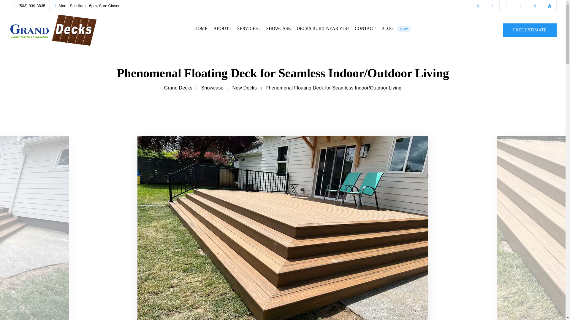 This screenshot has width=570, height=320. What do you see at coordinates (201, 28) in the screenshot?
I see `HOME` at bounding box center [201, 28].